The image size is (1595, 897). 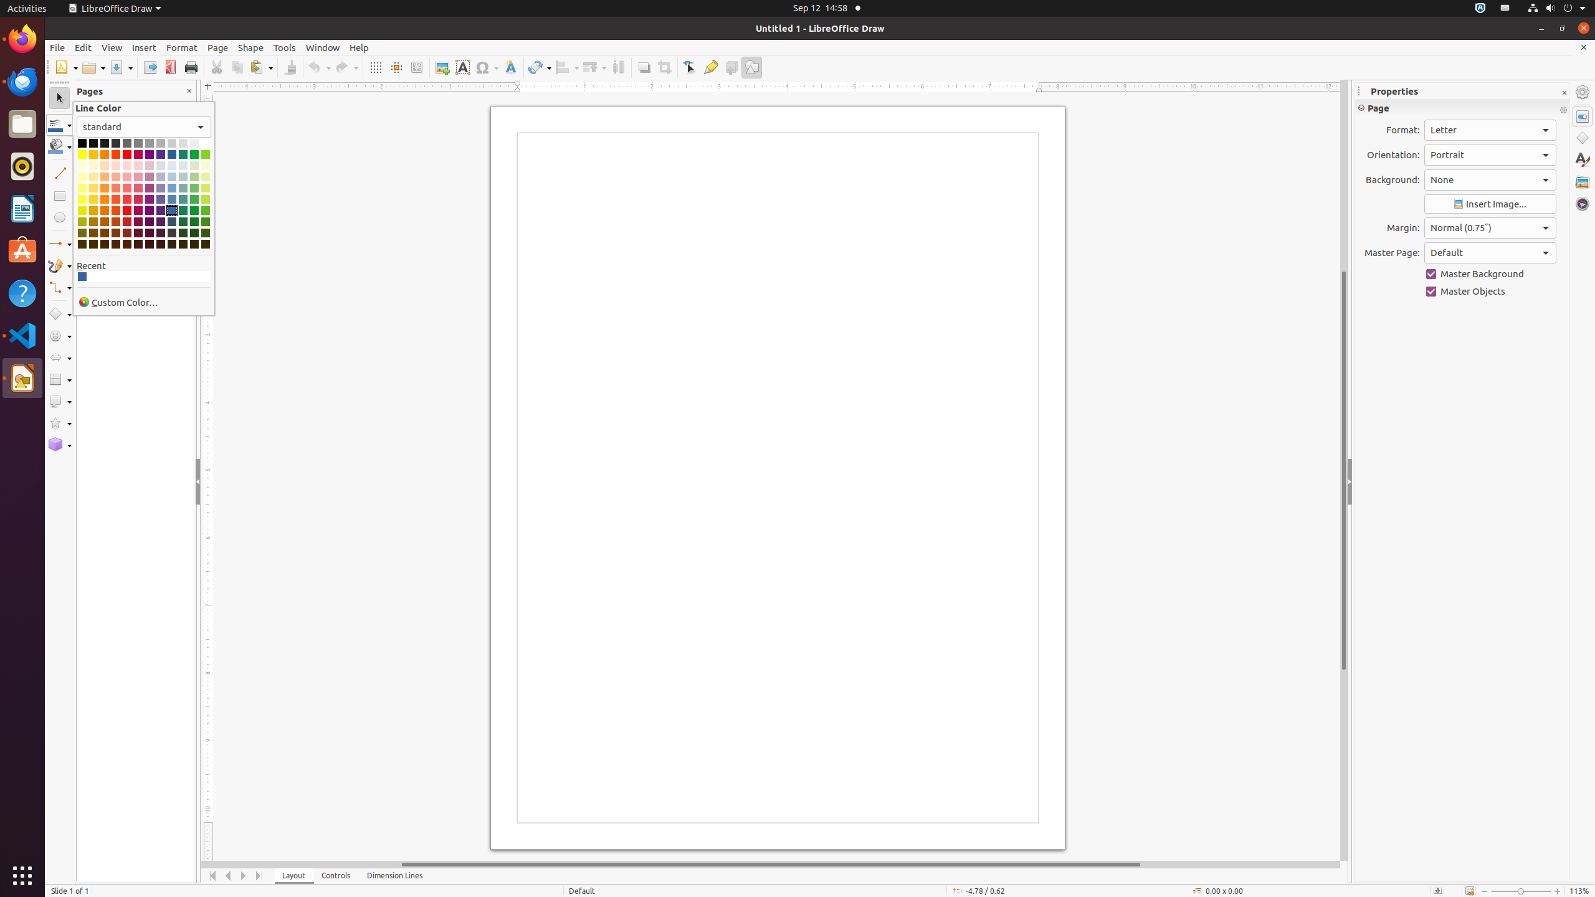 I want to click on Ubuntu Software, so click(x=22, y=250).